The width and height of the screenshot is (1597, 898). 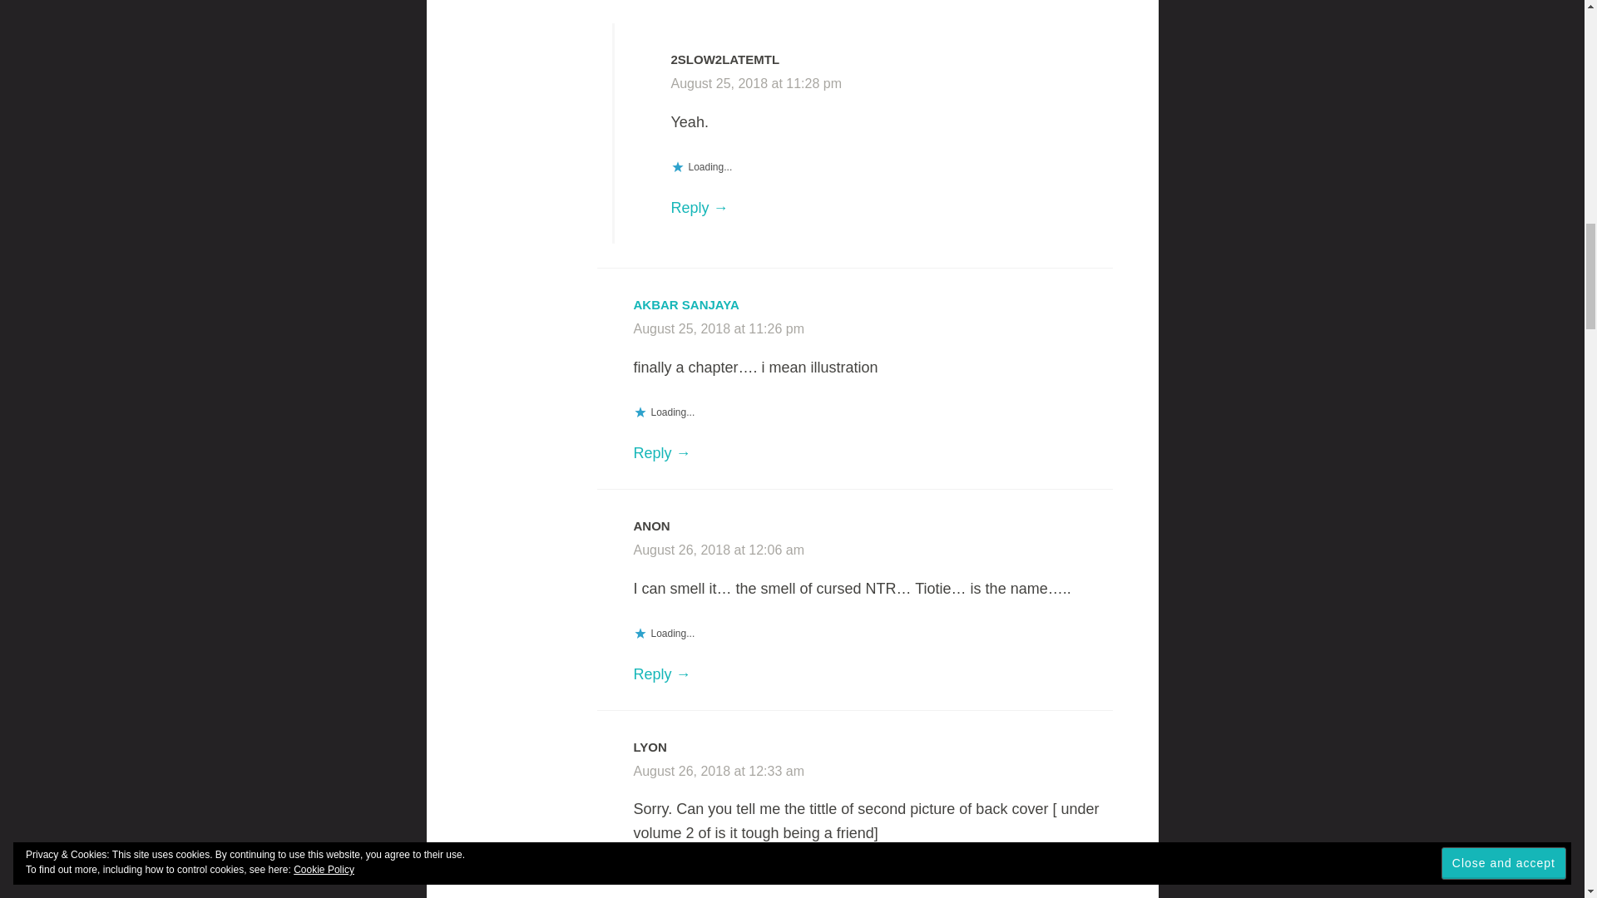 I want to click on Reply, so click(x=662, y=673).